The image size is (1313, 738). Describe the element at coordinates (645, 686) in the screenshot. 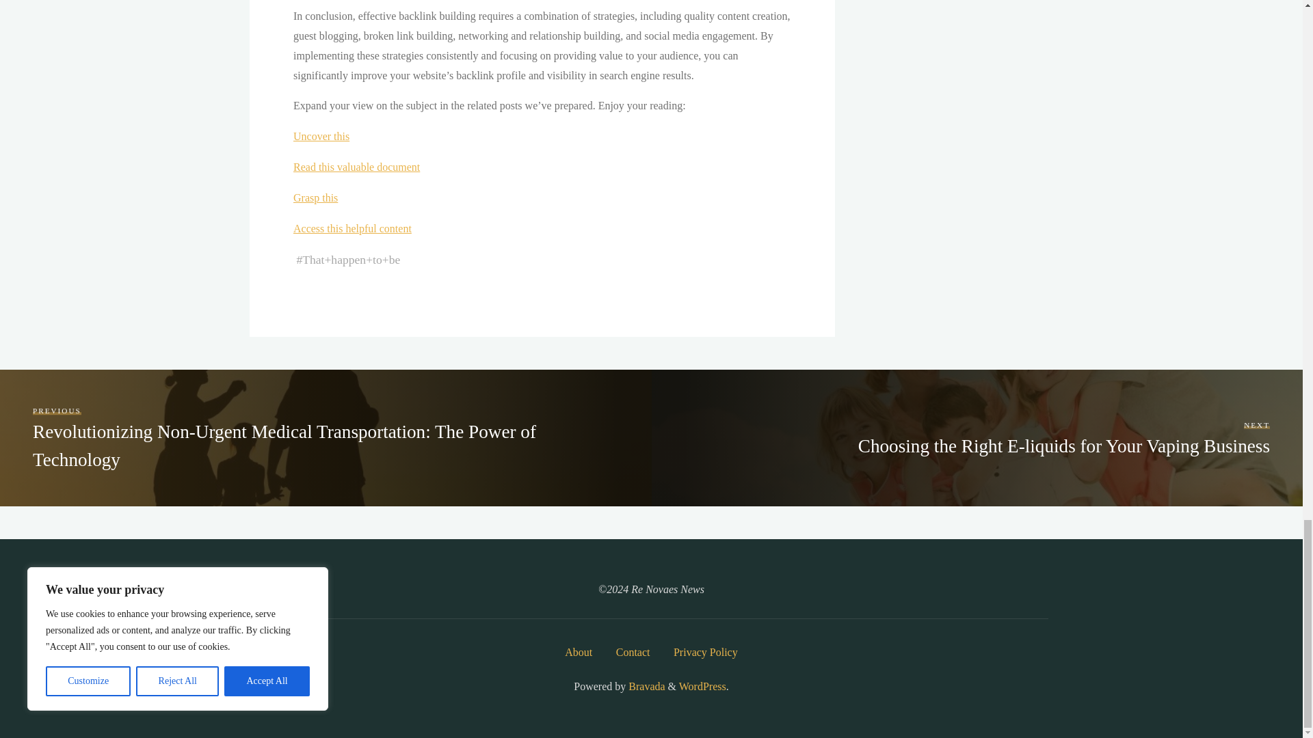

I see `Bravada WordPress Theme by Cryout Creations` at that location.